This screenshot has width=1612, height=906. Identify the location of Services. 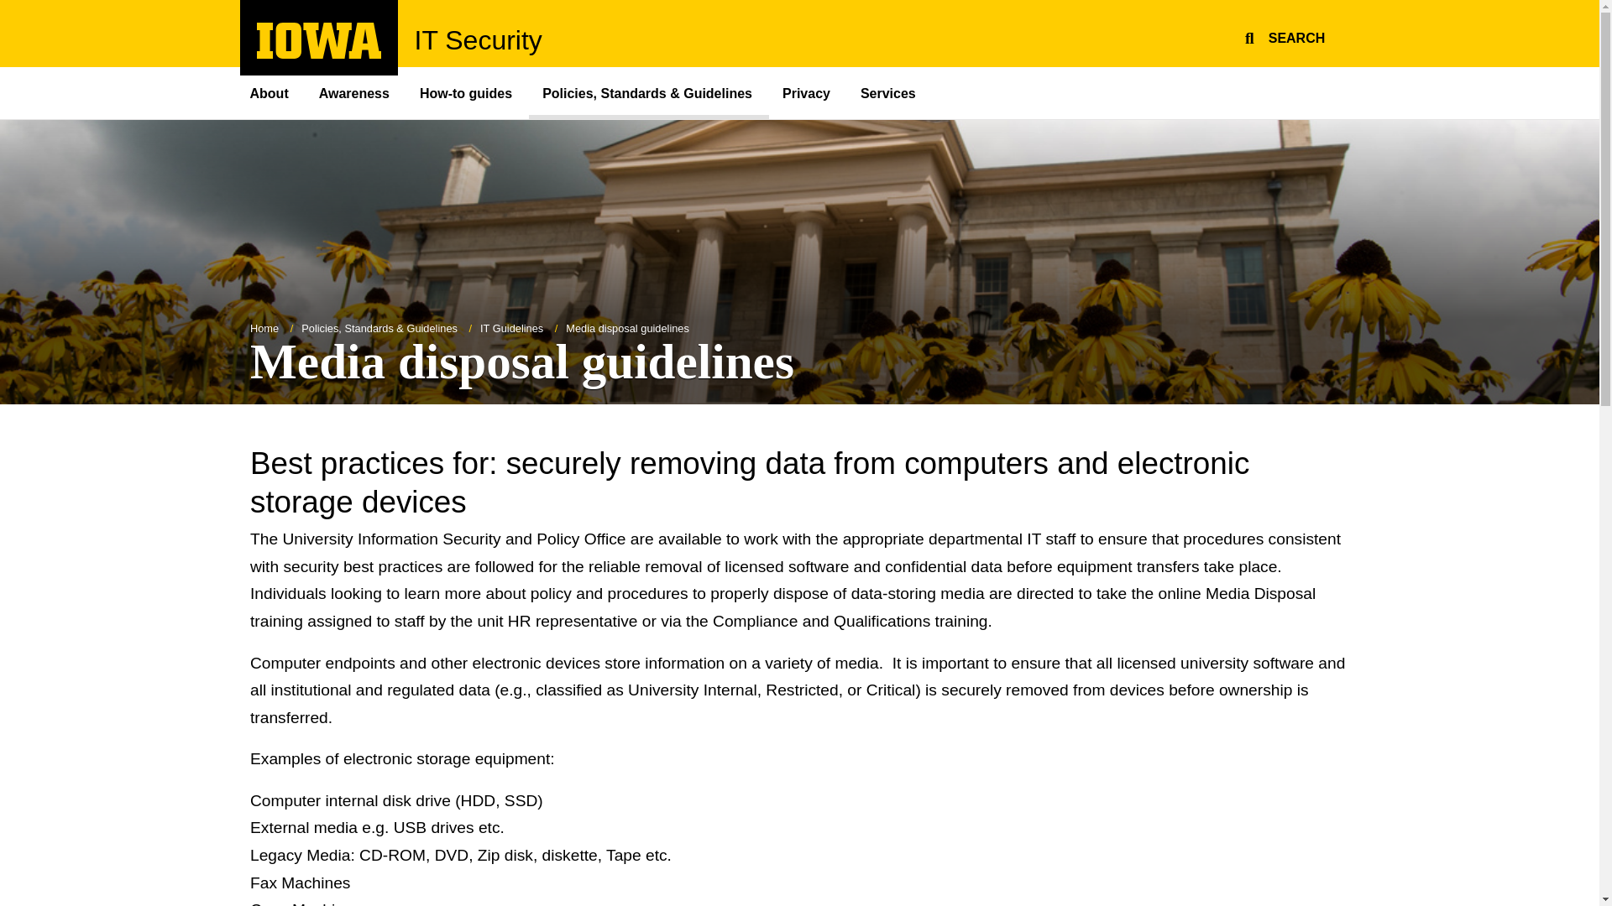
(264, 328).